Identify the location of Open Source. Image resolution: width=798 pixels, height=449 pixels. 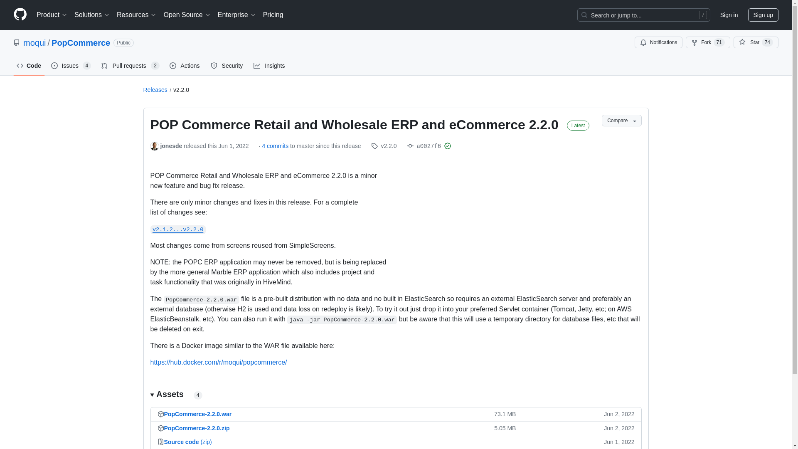
(187, 15).